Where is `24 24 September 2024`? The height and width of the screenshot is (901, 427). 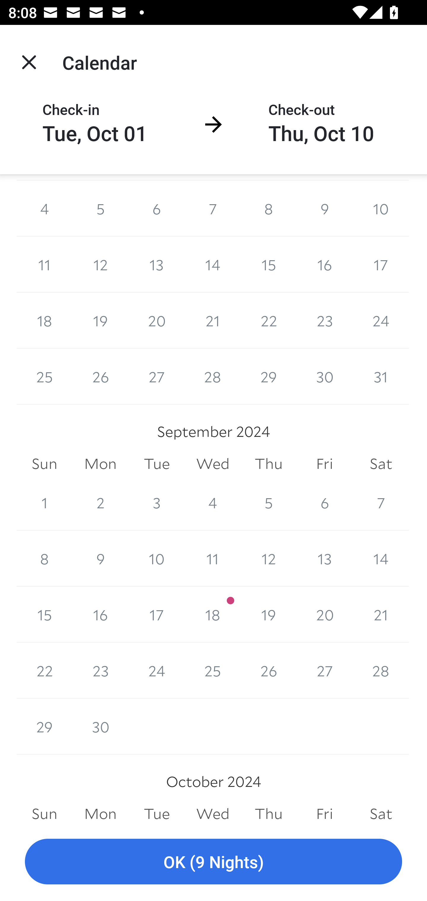 24 24 September 2024 is located at coordinates (157, 670).